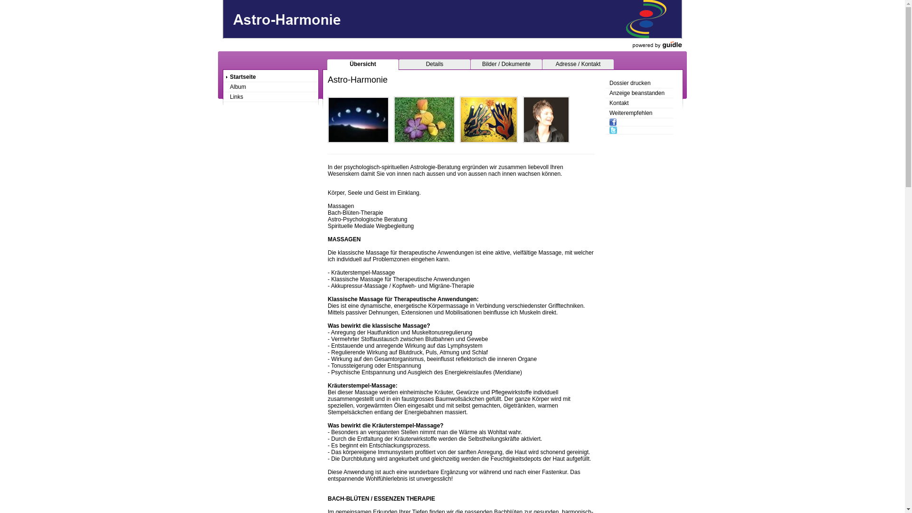  I want to click on Startseite, so click(271, 77).